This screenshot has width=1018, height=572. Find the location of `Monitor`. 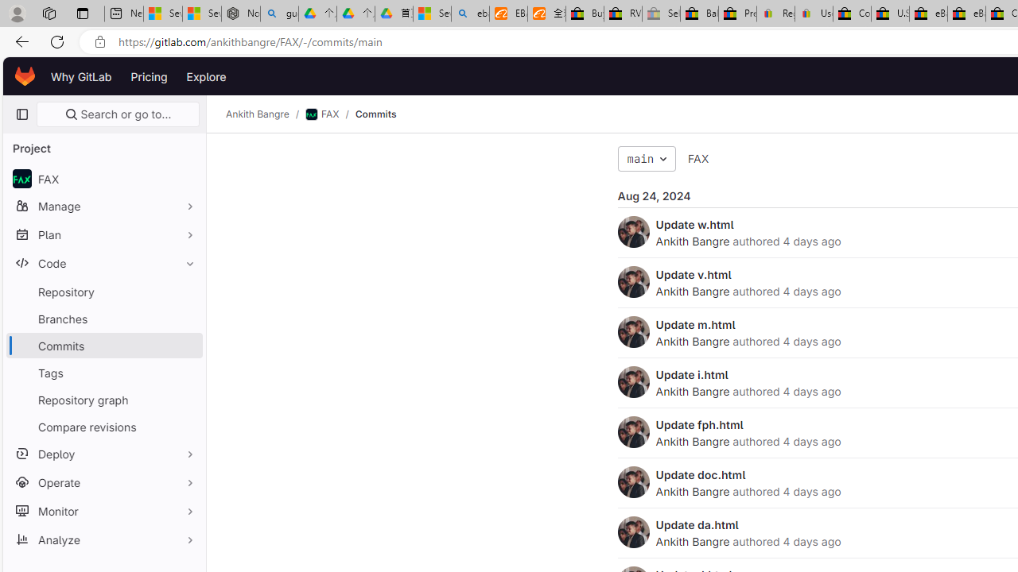

Monitor is located at coordinates (103, 510).